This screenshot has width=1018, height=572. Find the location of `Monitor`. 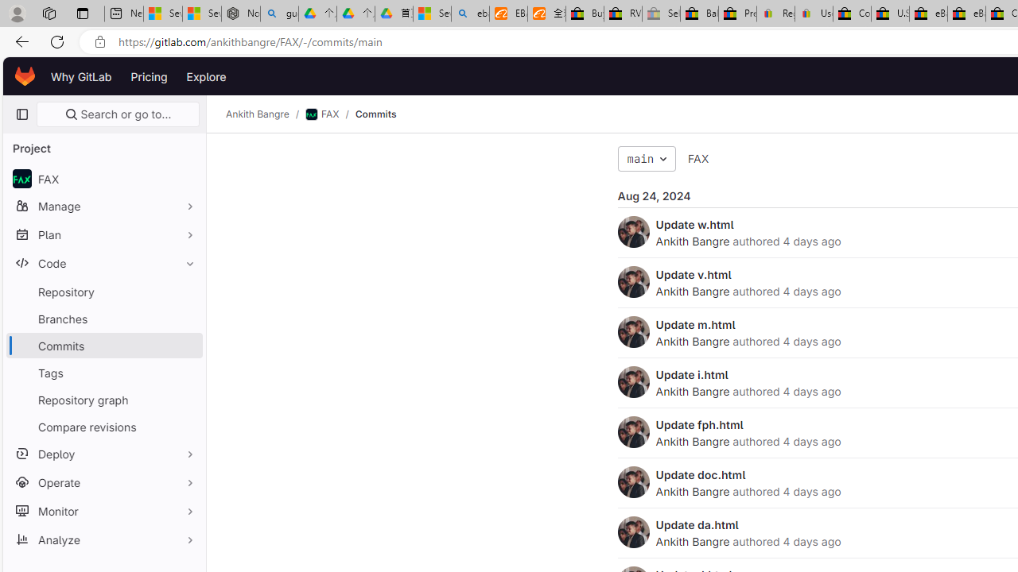

Monitor is located at coordinates (103, 510).